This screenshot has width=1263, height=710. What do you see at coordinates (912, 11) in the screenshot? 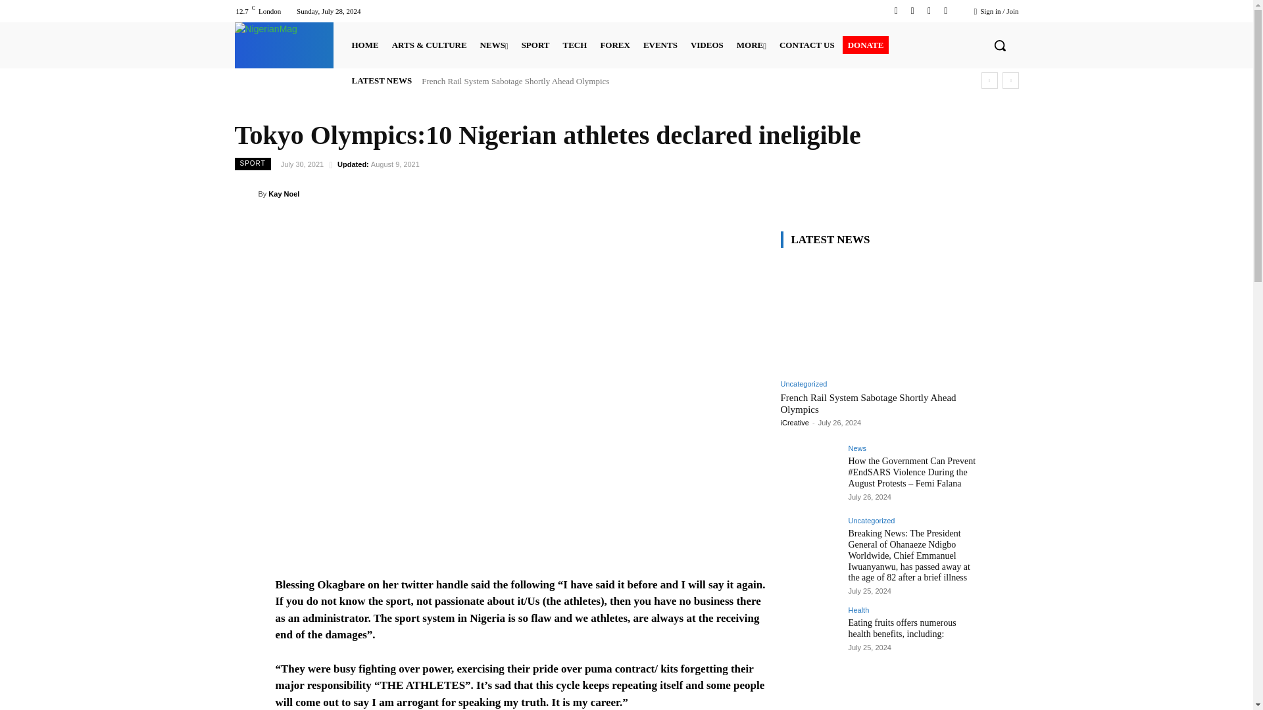
I see `Instagram` at bounding box center [912, 11].